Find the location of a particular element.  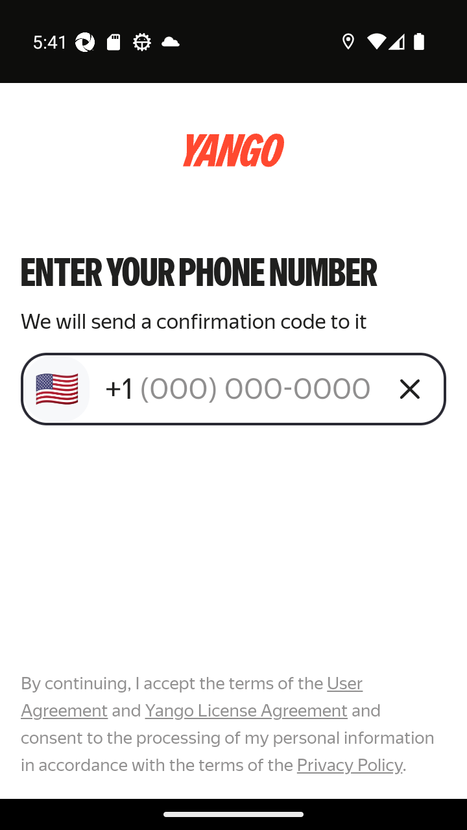

Privacy Policy is located at coordinates (349, 765).